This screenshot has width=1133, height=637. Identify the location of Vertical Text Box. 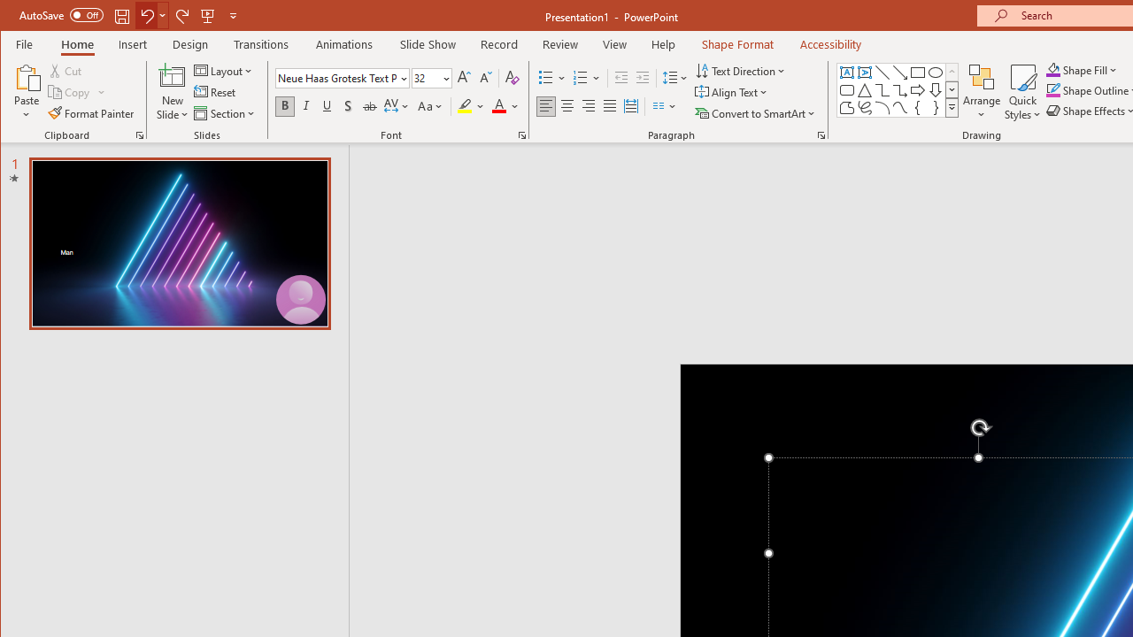
(864, 73).